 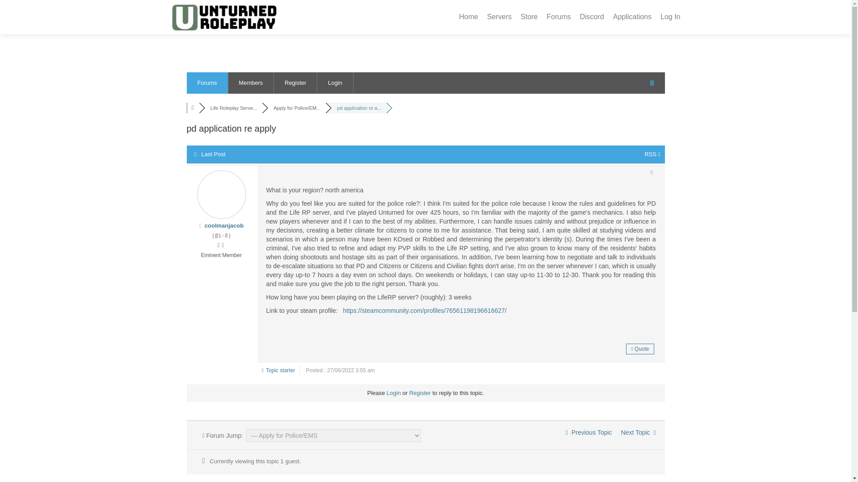 What do you see at coordinates (638, 432) in the screenshot?
I see `Next Topic  ` at bounding box center [638, 432].